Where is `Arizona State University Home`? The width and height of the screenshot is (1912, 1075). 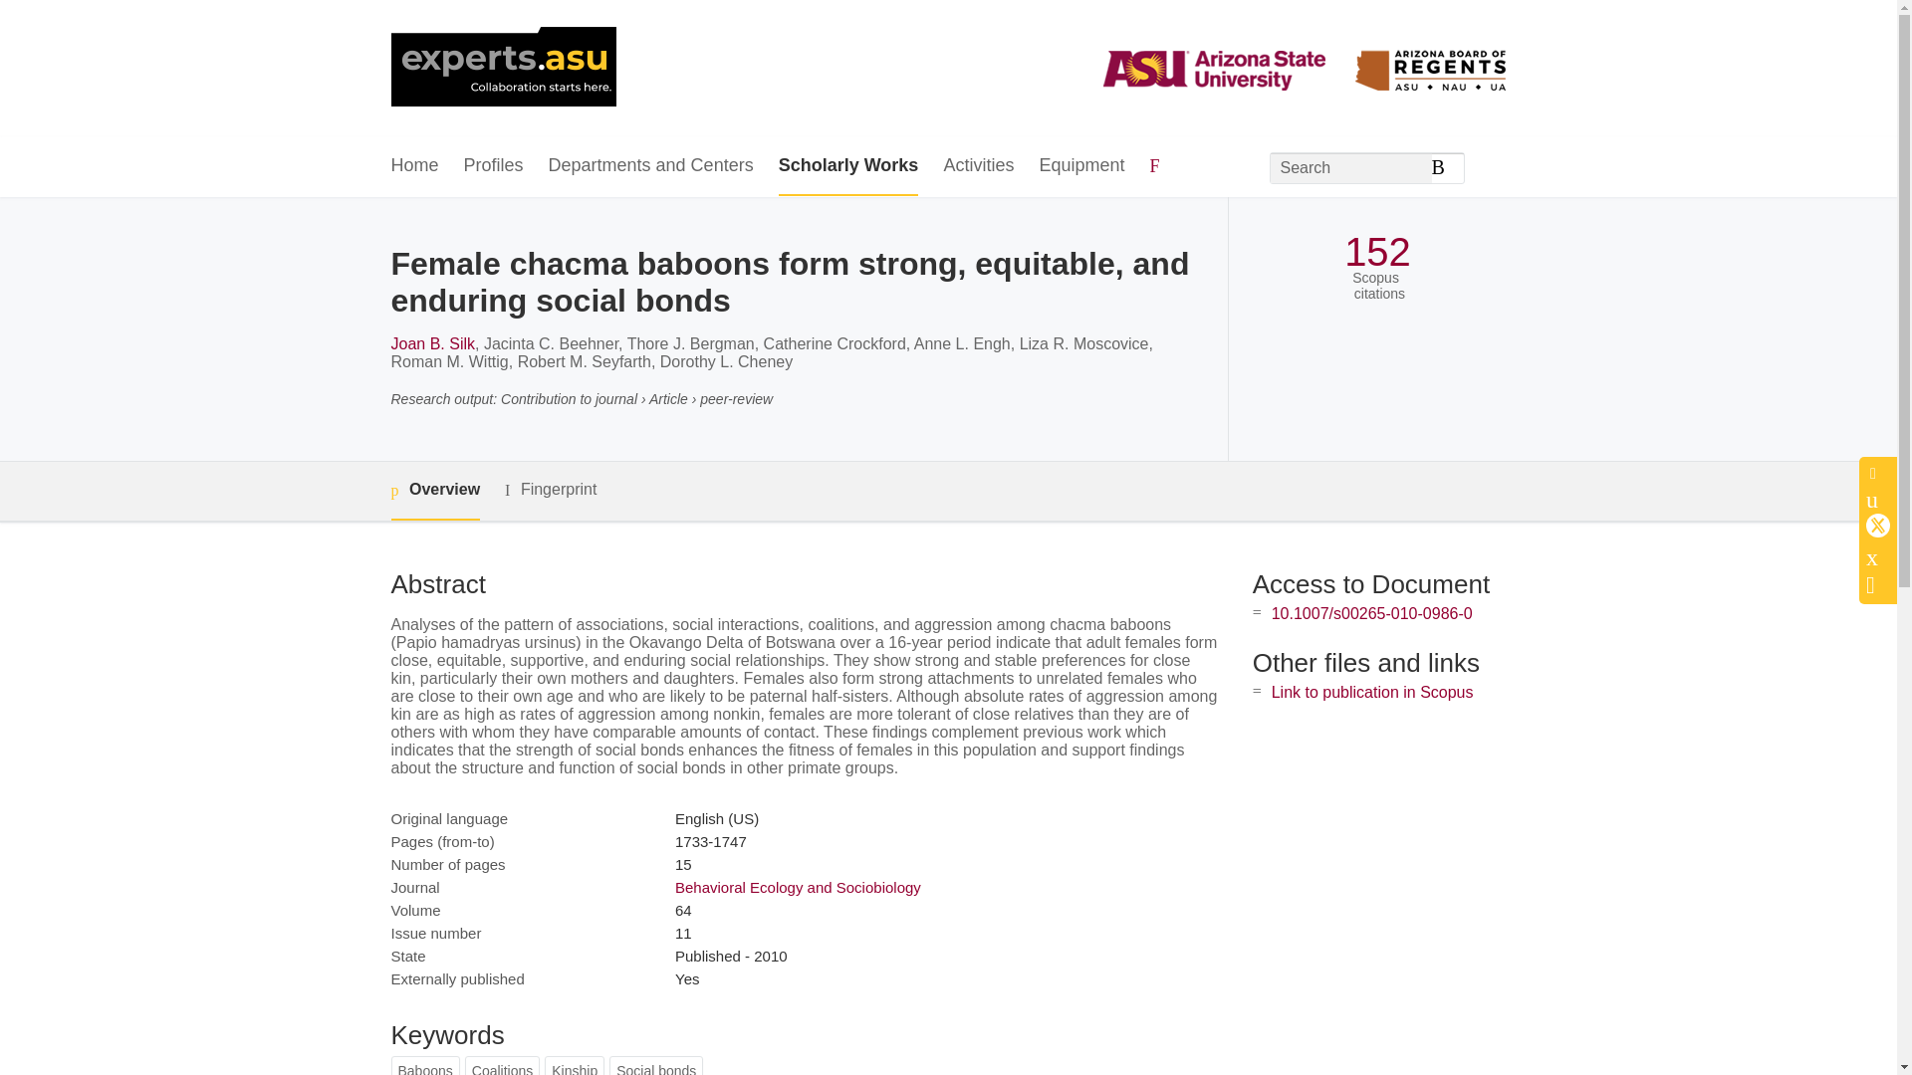
Arizona State University Home is located at coordinates (502, 69).